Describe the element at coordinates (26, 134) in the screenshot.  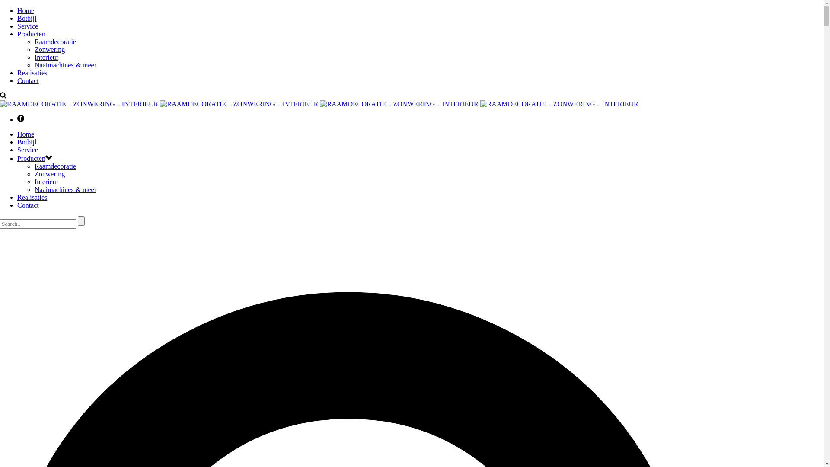
I see `Home` at that location.